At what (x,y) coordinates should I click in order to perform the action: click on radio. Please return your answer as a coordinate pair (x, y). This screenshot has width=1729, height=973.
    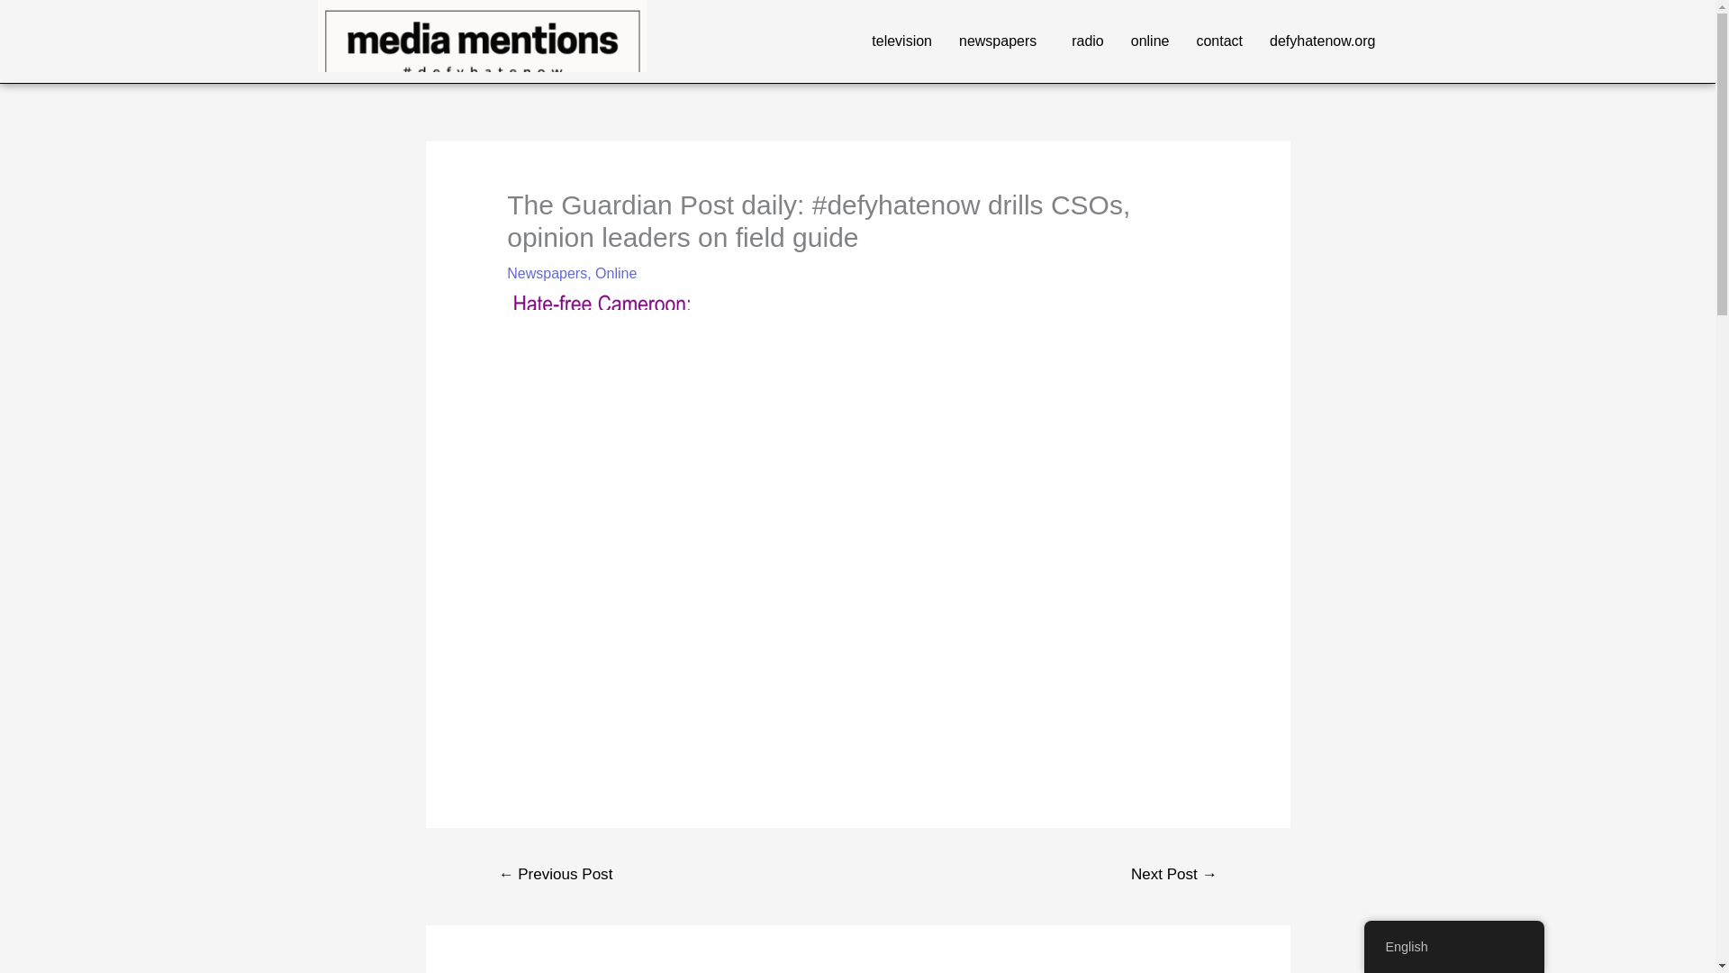
    Looking at the image, I should click on (1088, 41).